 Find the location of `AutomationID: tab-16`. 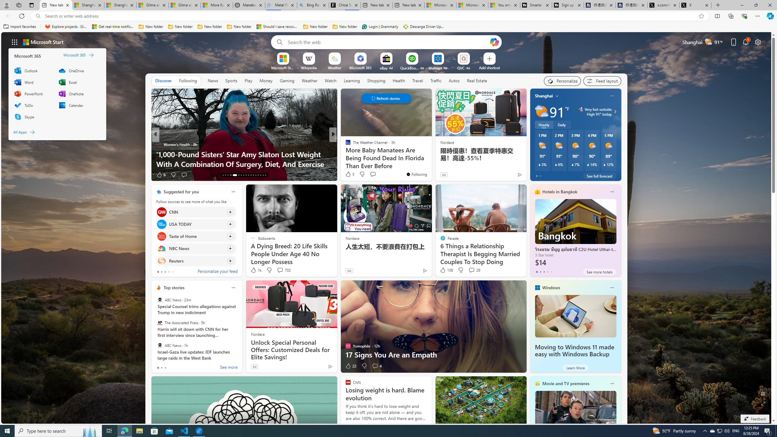

AutomationID: tab-16 is located at coordinates (230, 175).